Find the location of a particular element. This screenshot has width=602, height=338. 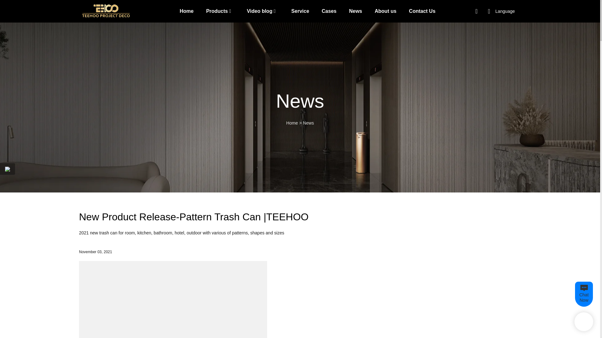

News is located at coordinates (356, 11).